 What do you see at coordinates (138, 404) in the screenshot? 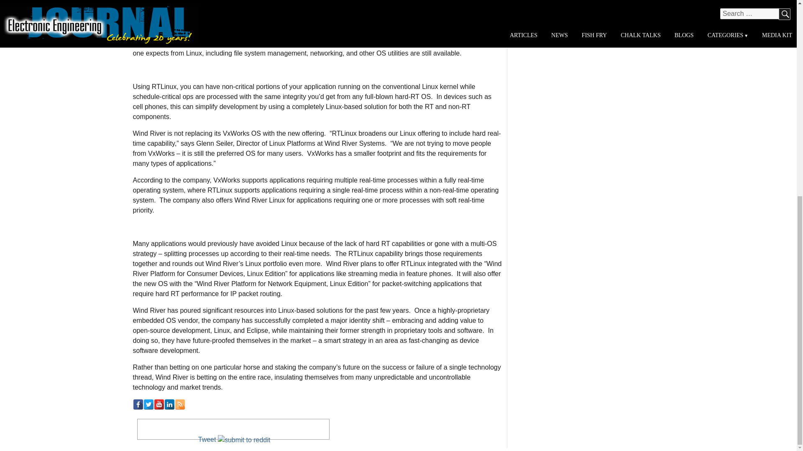
I see `Facebook` at bounding box center [138, 404].